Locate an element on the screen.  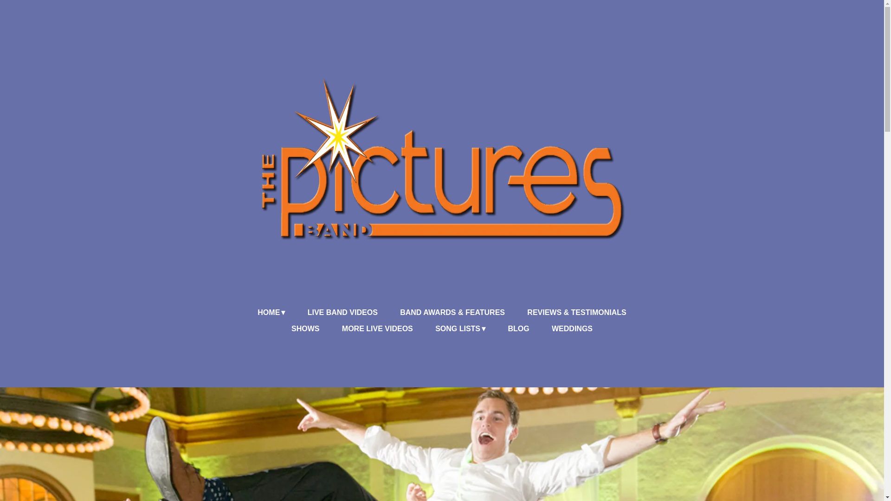
HOME is located at coordinates (271, 313).